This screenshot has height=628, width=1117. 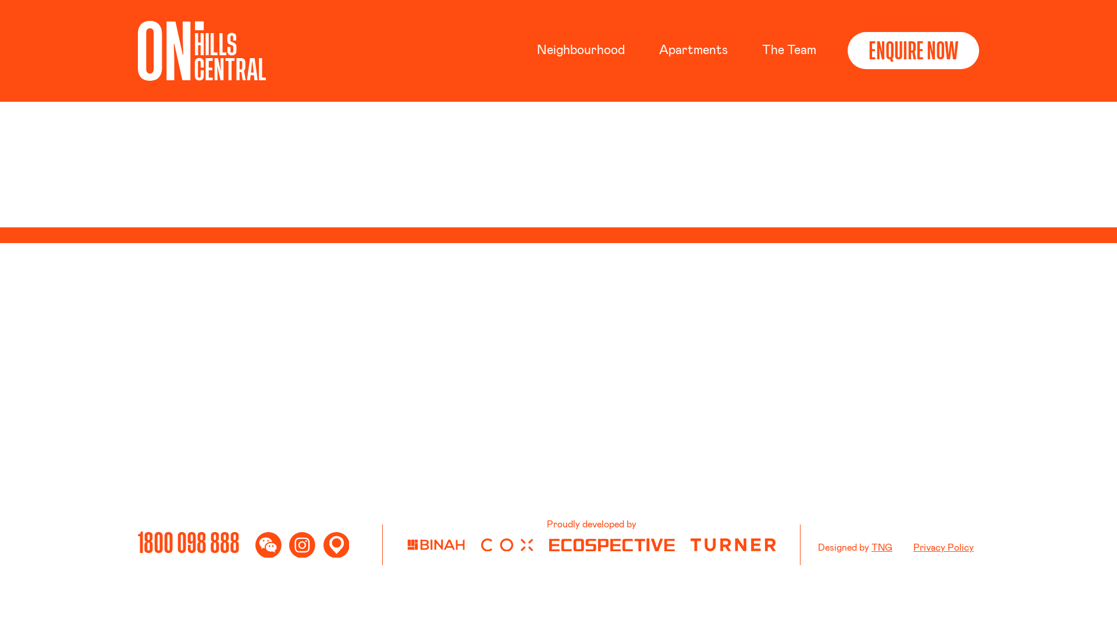 I want to click on The Team, so click(x=789, y=50).